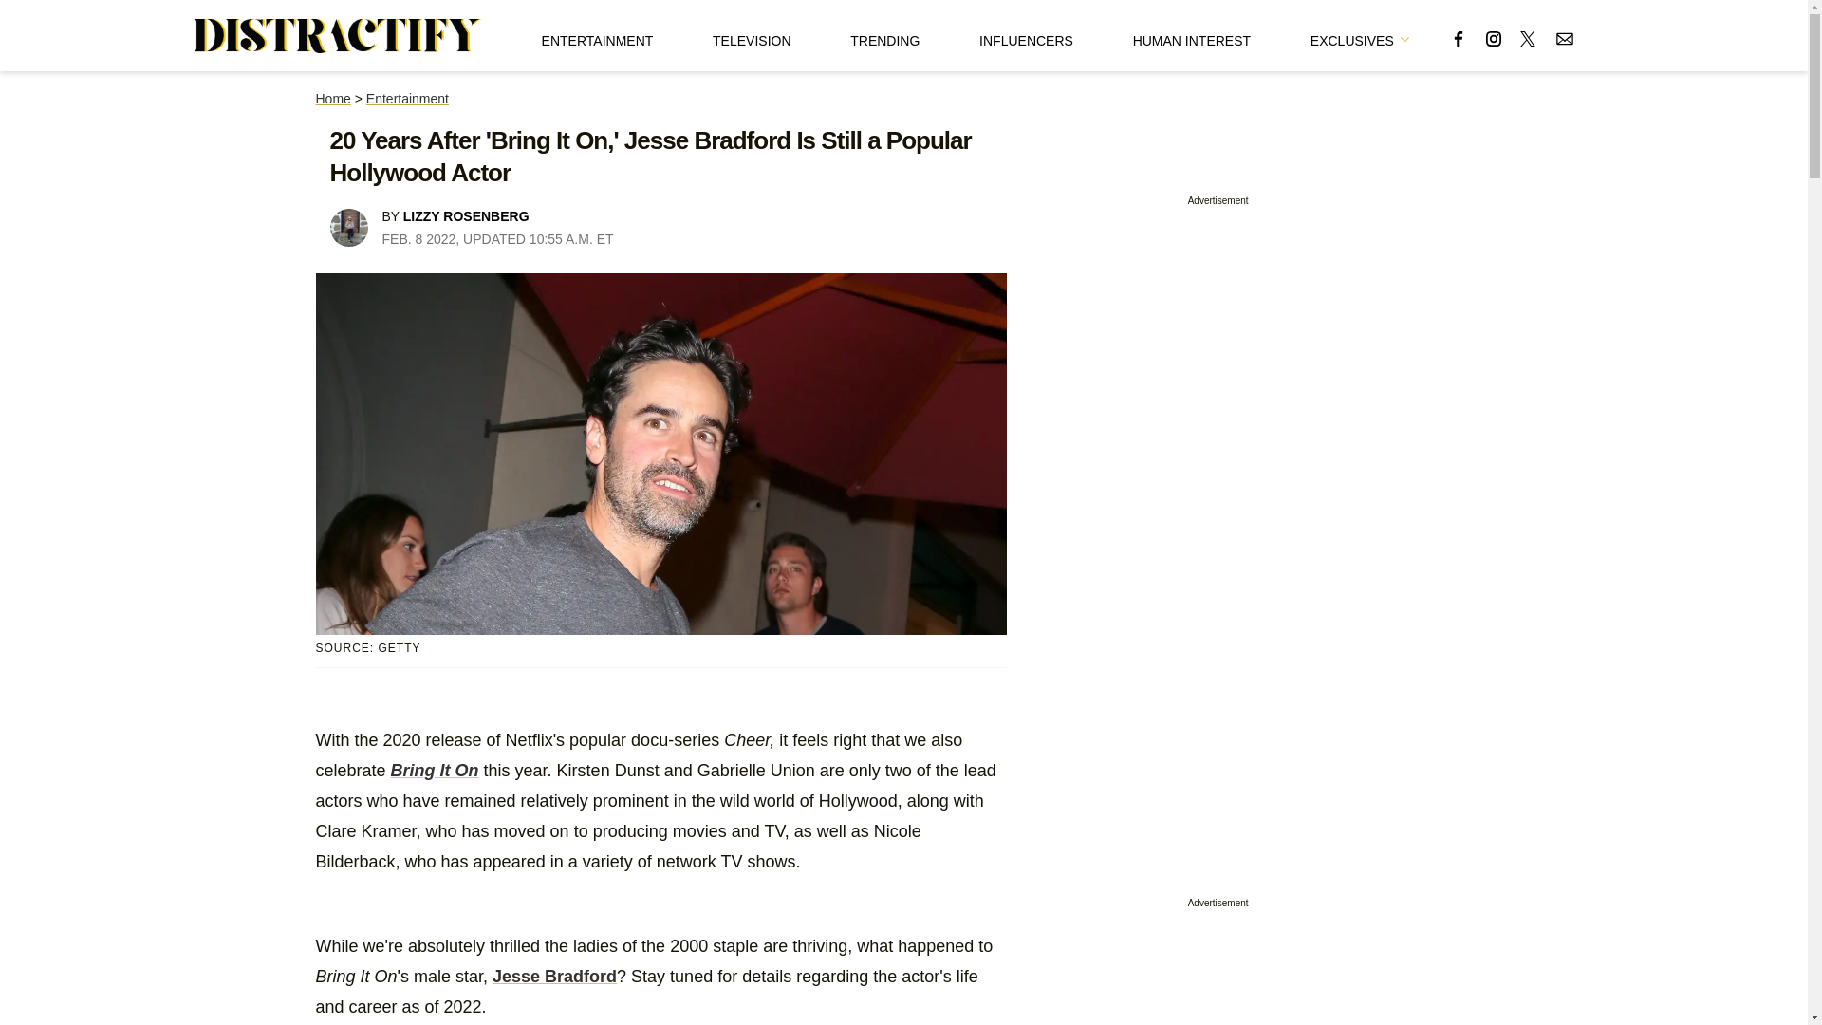  Describe the element at coordinates (598, 35) in the screenshot. I see `ENTERTAINMENT` at that location.